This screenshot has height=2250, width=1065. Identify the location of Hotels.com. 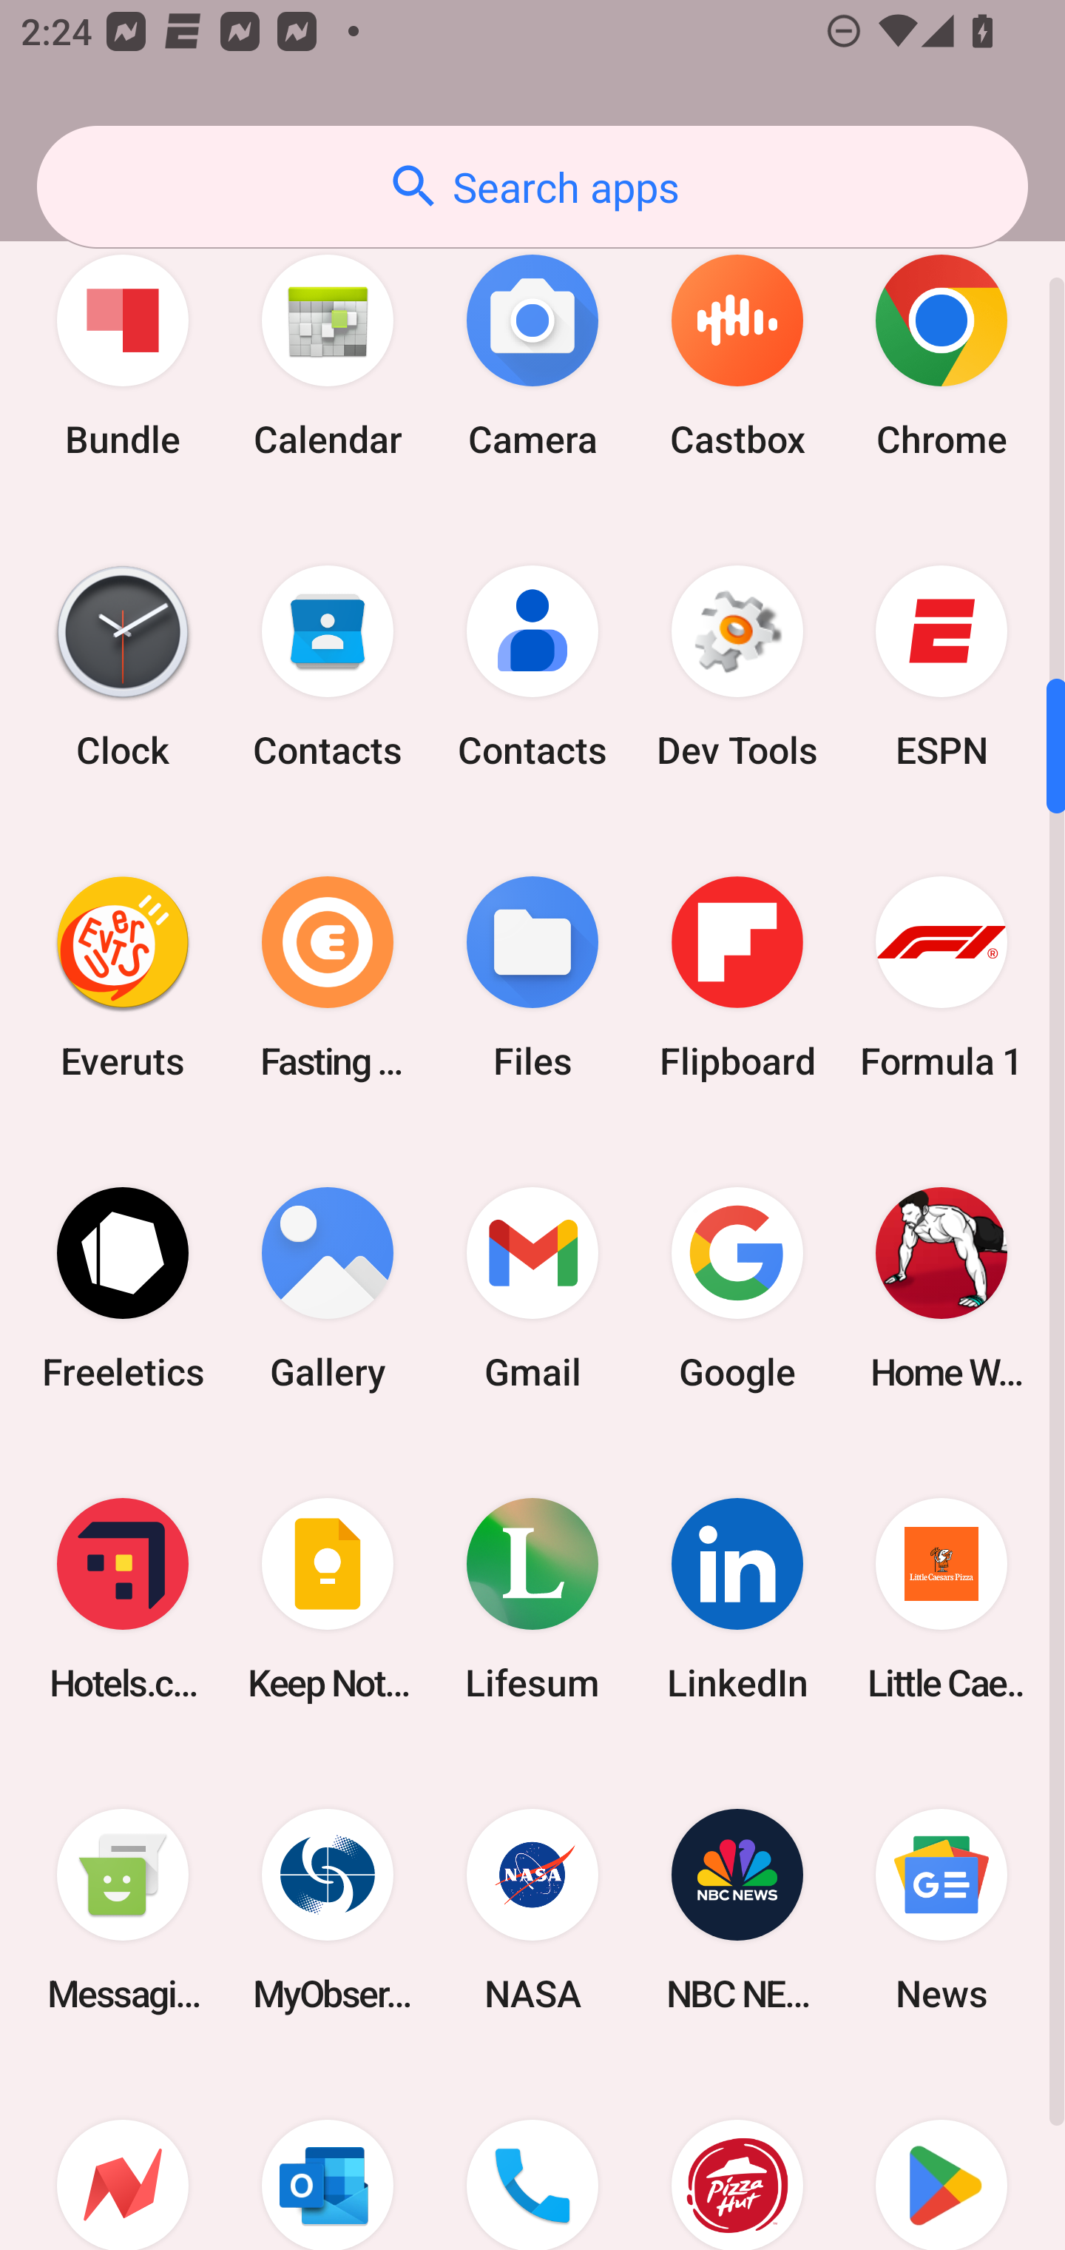
(123, 1599).